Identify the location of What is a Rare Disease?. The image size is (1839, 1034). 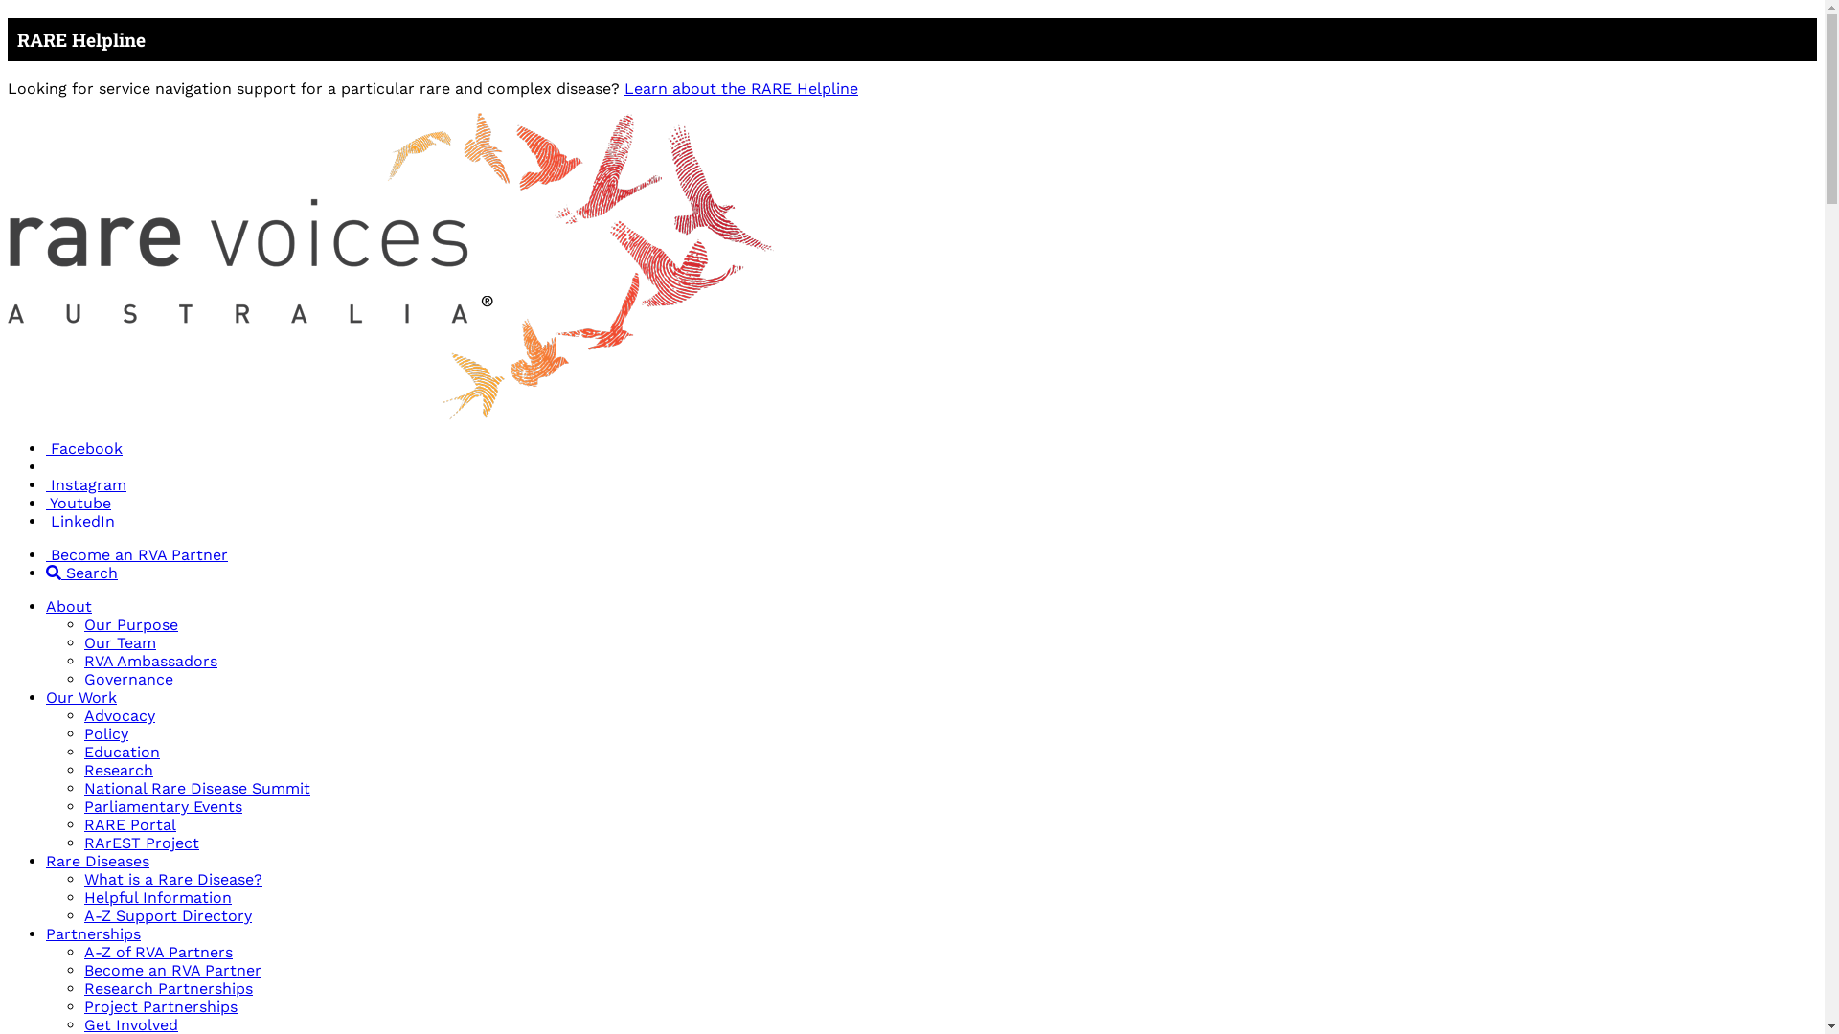
(173, 879).